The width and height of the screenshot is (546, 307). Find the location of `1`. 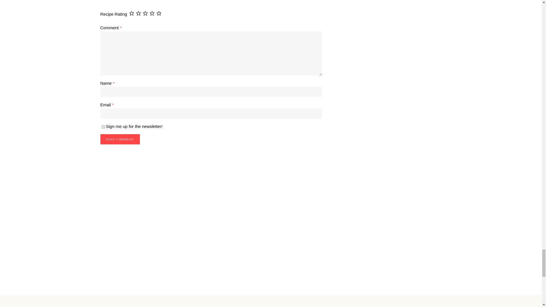

1 is located at coordinates (103, 127).